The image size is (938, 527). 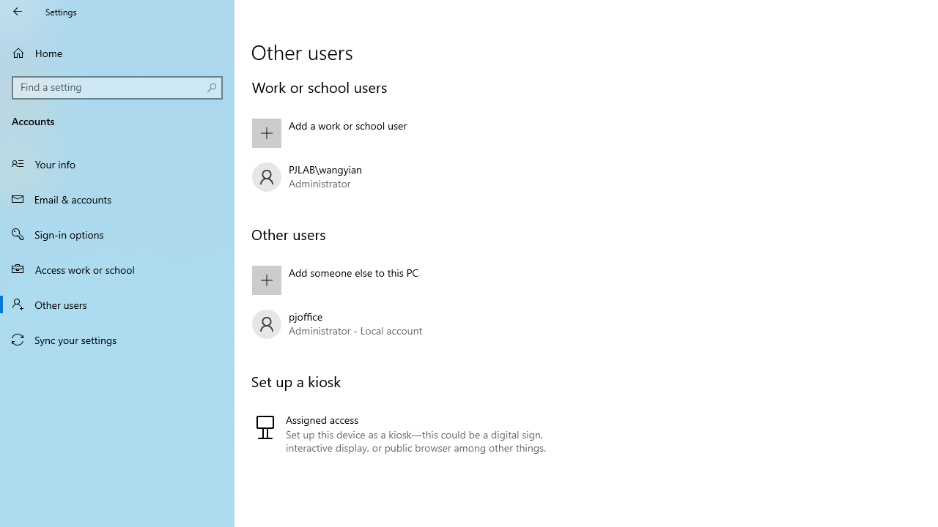 I want to click on Home, so click(x=117, y=53).